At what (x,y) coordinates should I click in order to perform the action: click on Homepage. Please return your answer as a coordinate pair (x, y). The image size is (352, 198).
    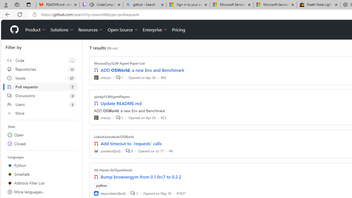
    Looking at the image, I should click on (14, 30).